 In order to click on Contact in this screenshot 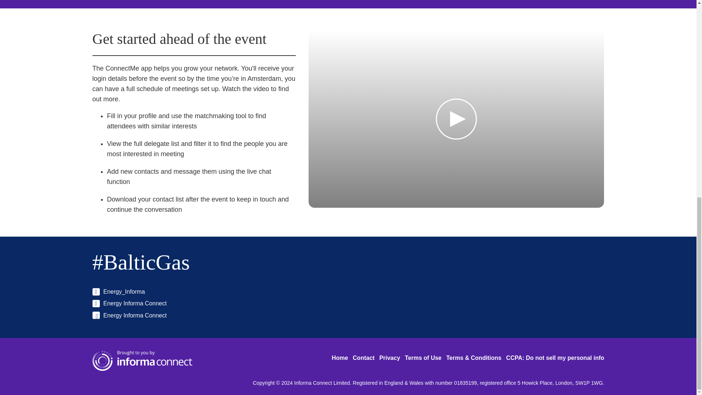, I will do `click(364, 358)`.